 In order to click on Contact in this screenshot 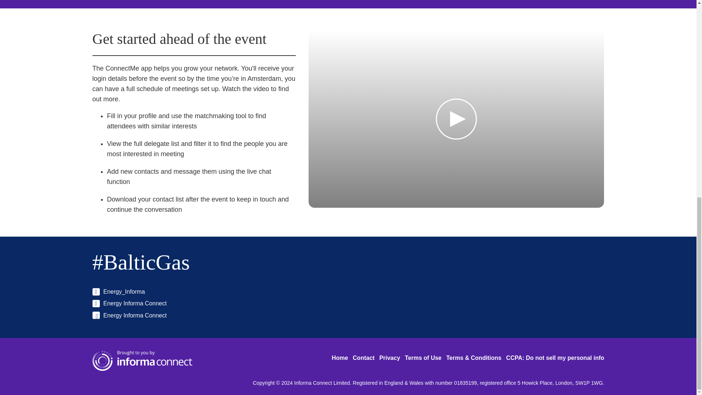, I will do `click(364, 358)`.